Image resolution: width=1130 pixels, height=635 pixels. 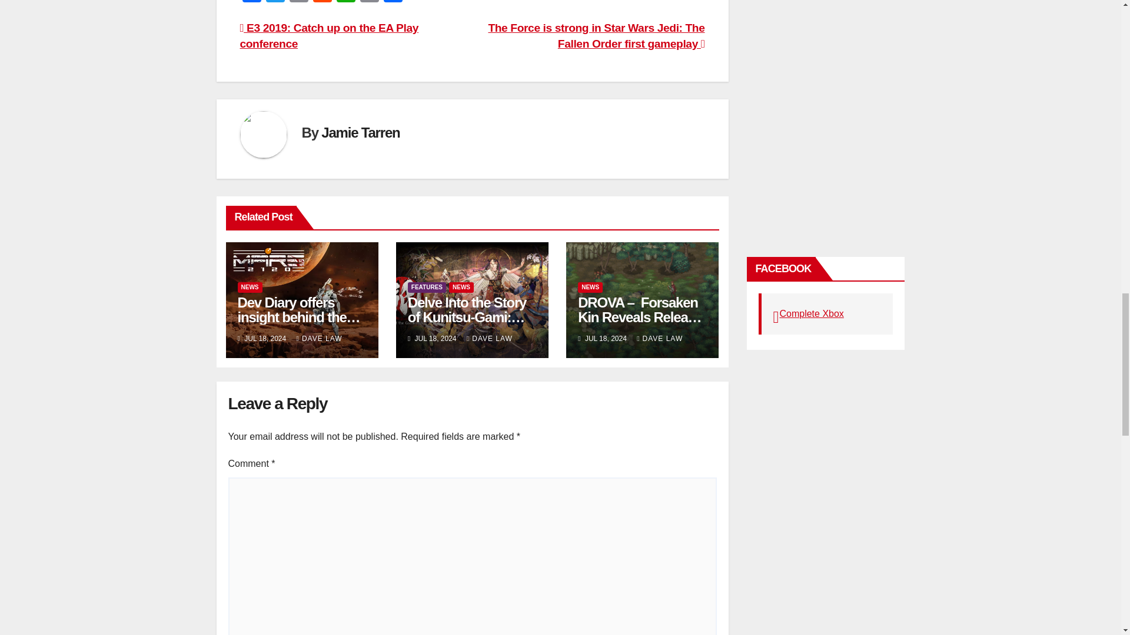 I want to click on Share, so click(x=393, y=2).